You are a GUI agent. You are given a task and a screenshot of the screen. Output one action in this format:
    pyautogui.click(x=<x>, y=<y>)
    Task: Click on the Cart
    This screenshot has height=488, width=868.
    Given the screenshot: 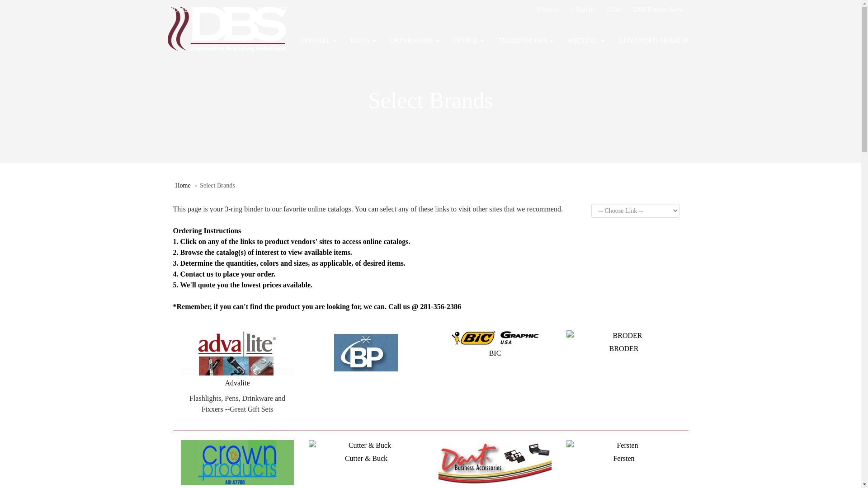 What is the action you would take?
    pyautogui.click(x=614, y=10)
    